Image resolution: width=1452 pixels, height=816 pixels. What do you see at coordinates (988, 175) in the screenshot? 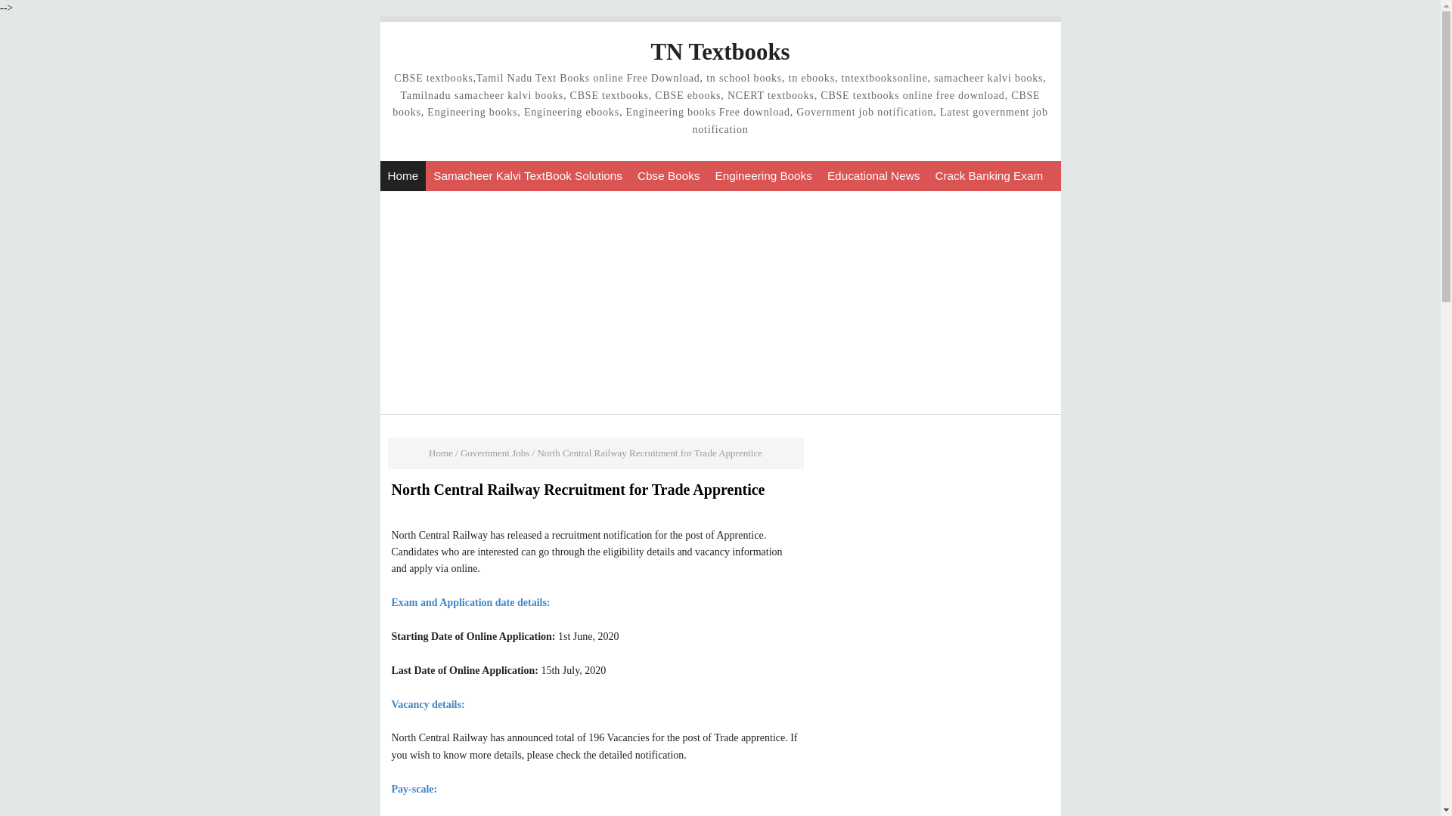
I see `Menu5` at bounding box center [988, 175].